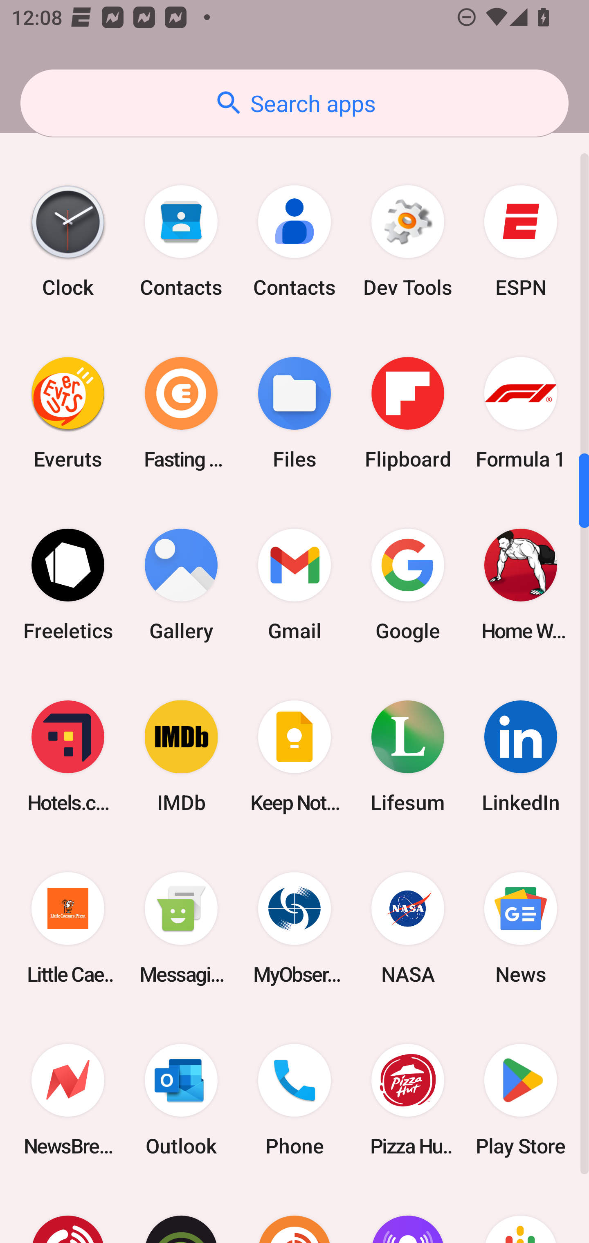 The image size is (589, 1243). I want to click on LinkedIn, so click(521, 756).